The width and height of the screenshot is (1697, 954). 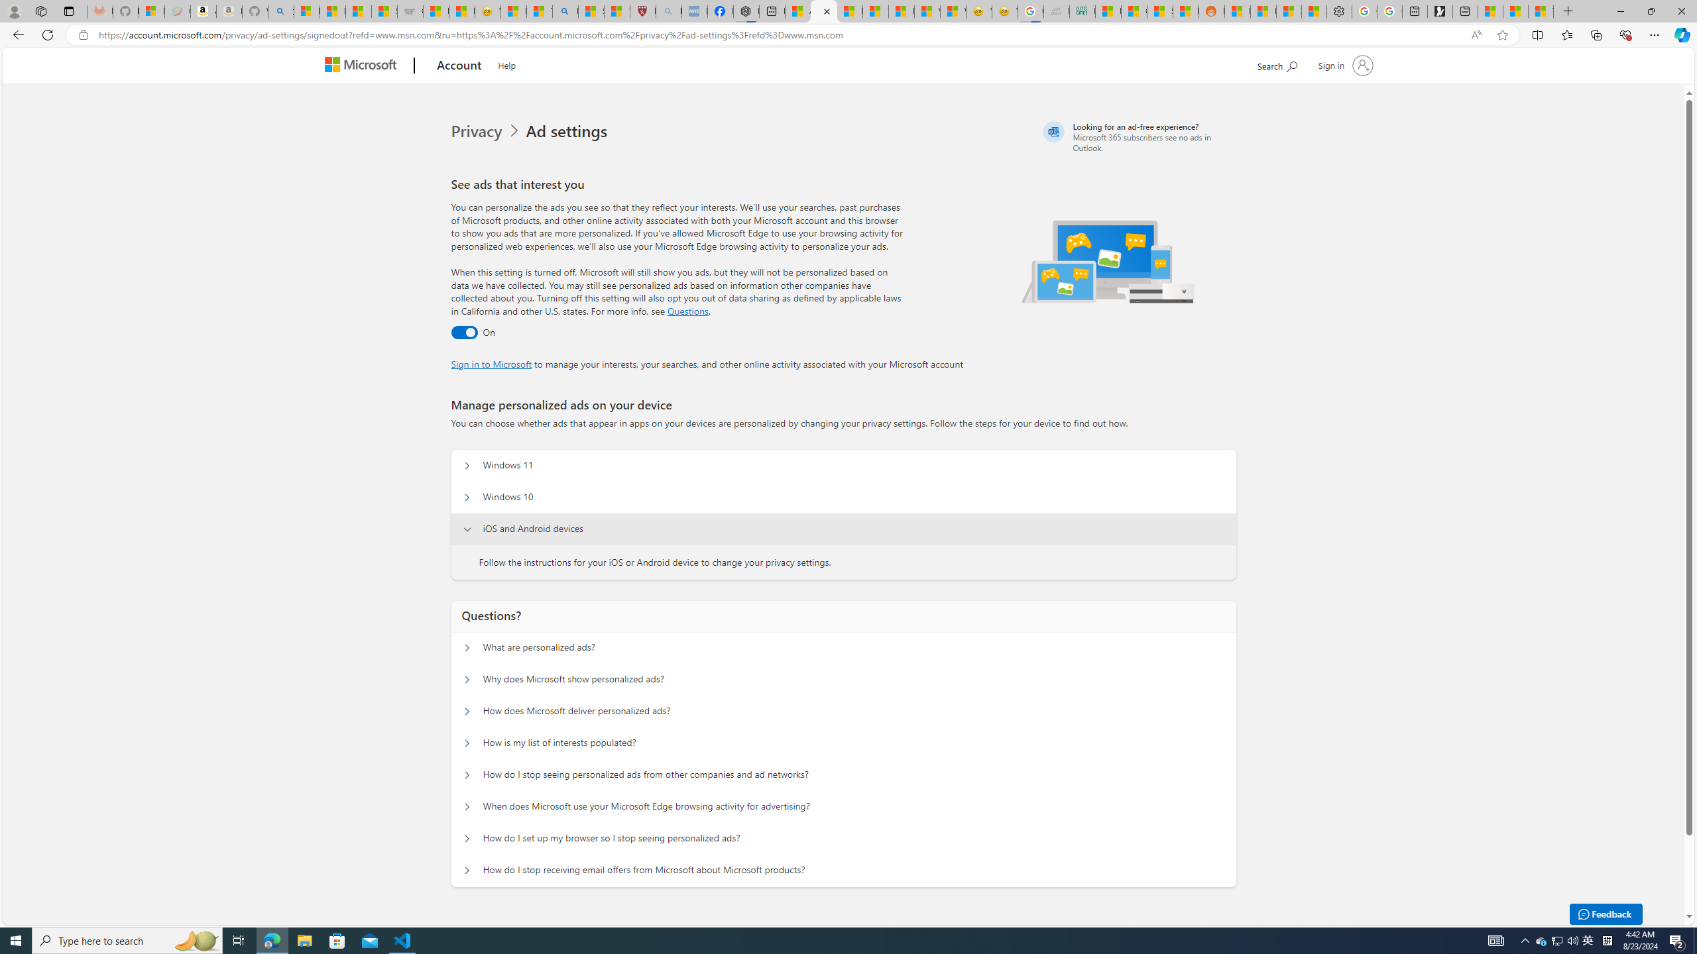 What do you see at coordinates (514, 11) in the screenshot?
I see `Recipes - MSN` at bounding box center [514, 11].